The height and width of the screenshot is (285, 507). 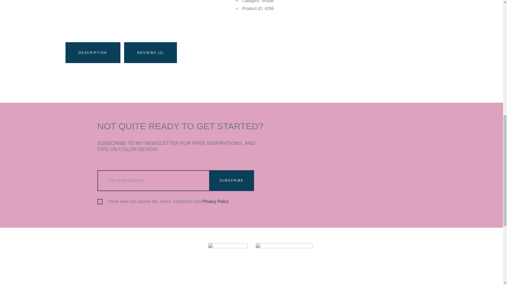 I want to click on DESCRIPTION, so click(x=93, y=52).